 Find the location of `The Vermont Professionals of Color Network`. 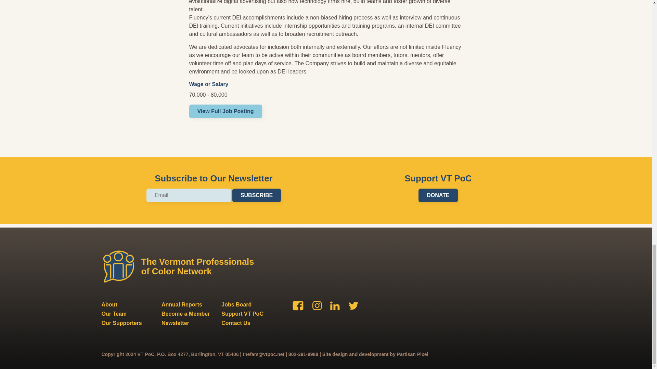

The Vermont Professionals of Color Network is located at coordinates (181, 266).